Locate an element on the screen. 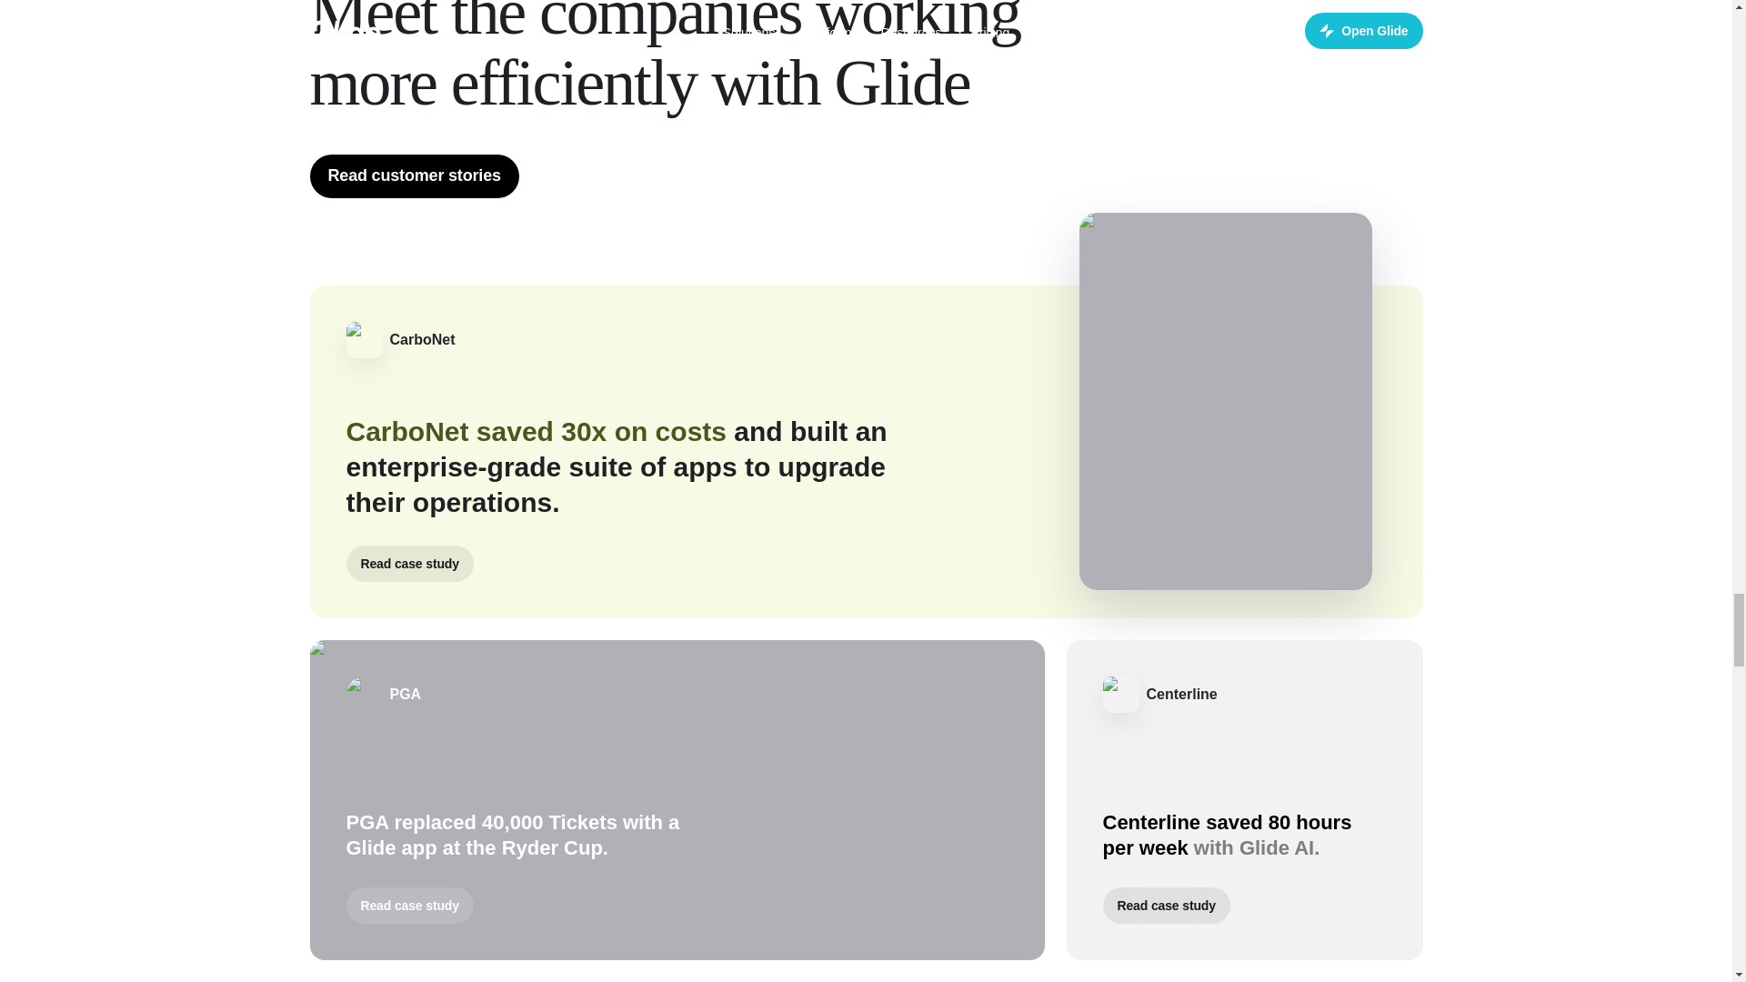 This screenshot has height=982, width=1746. Read case study is located at coordinates (409, 564).